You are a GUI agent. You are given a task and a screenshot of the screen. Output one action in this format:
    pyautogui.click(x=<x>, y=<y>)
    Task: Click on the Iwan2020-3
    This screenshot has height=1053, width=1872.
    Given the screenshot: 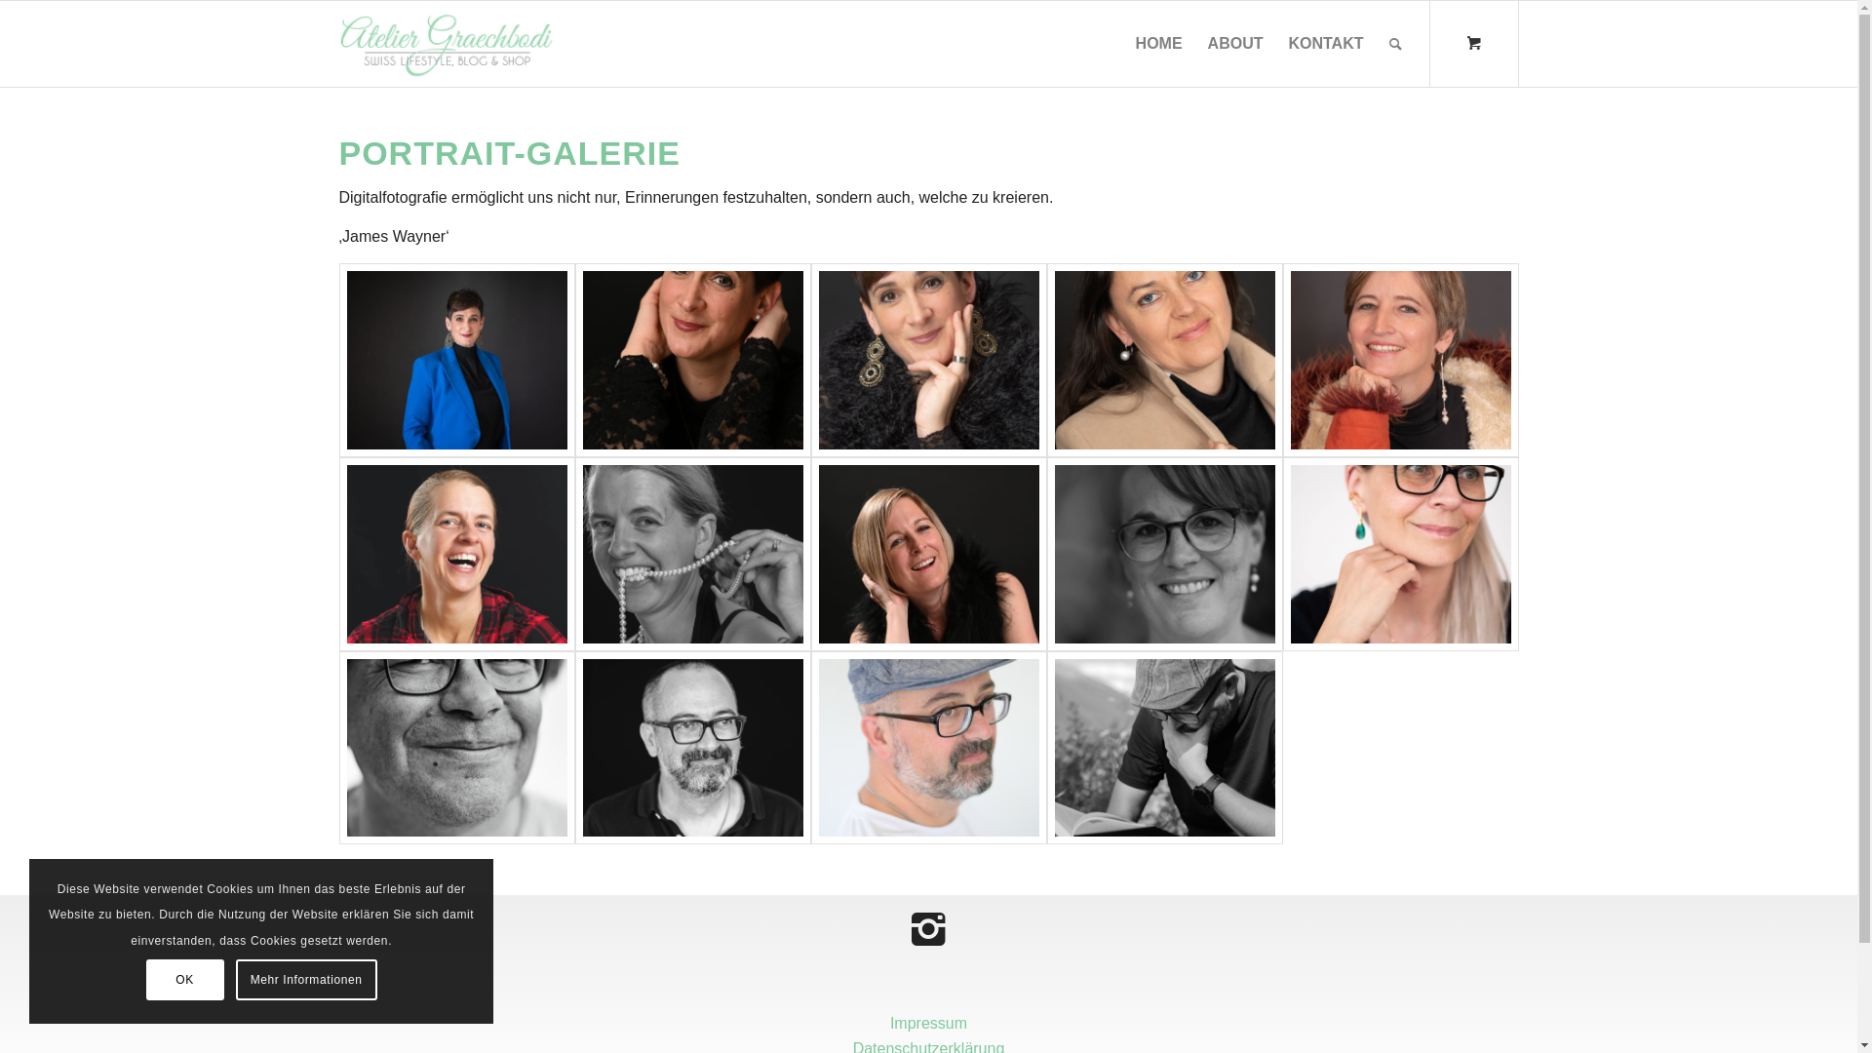 What is the action you would take?
    pyautogui.click(x=929, y=749)
    